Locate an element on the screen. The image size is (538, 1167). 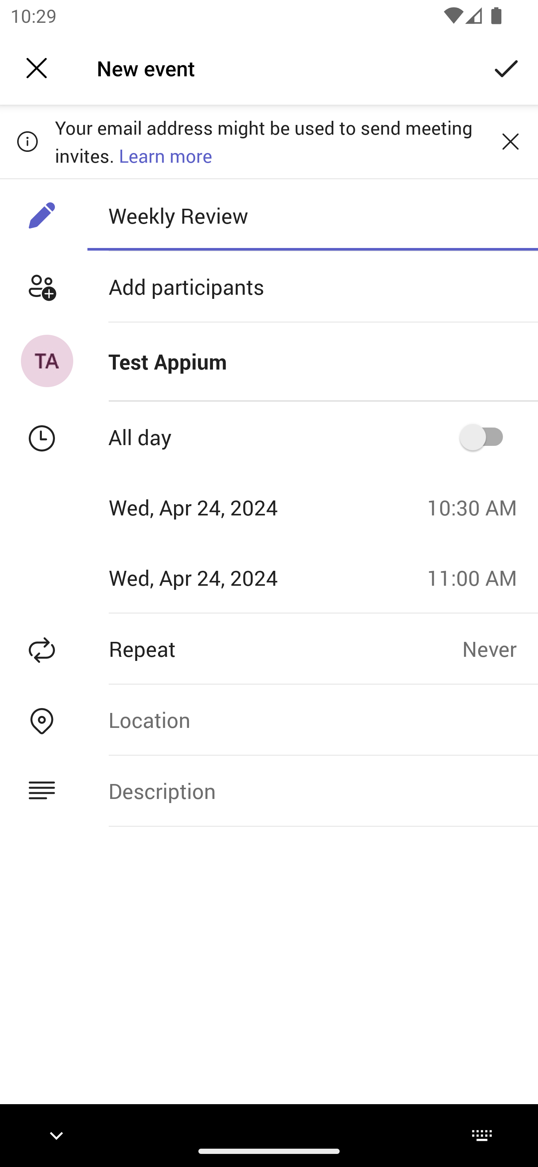
Never Repeat Never is located at coordinates (500, 649).